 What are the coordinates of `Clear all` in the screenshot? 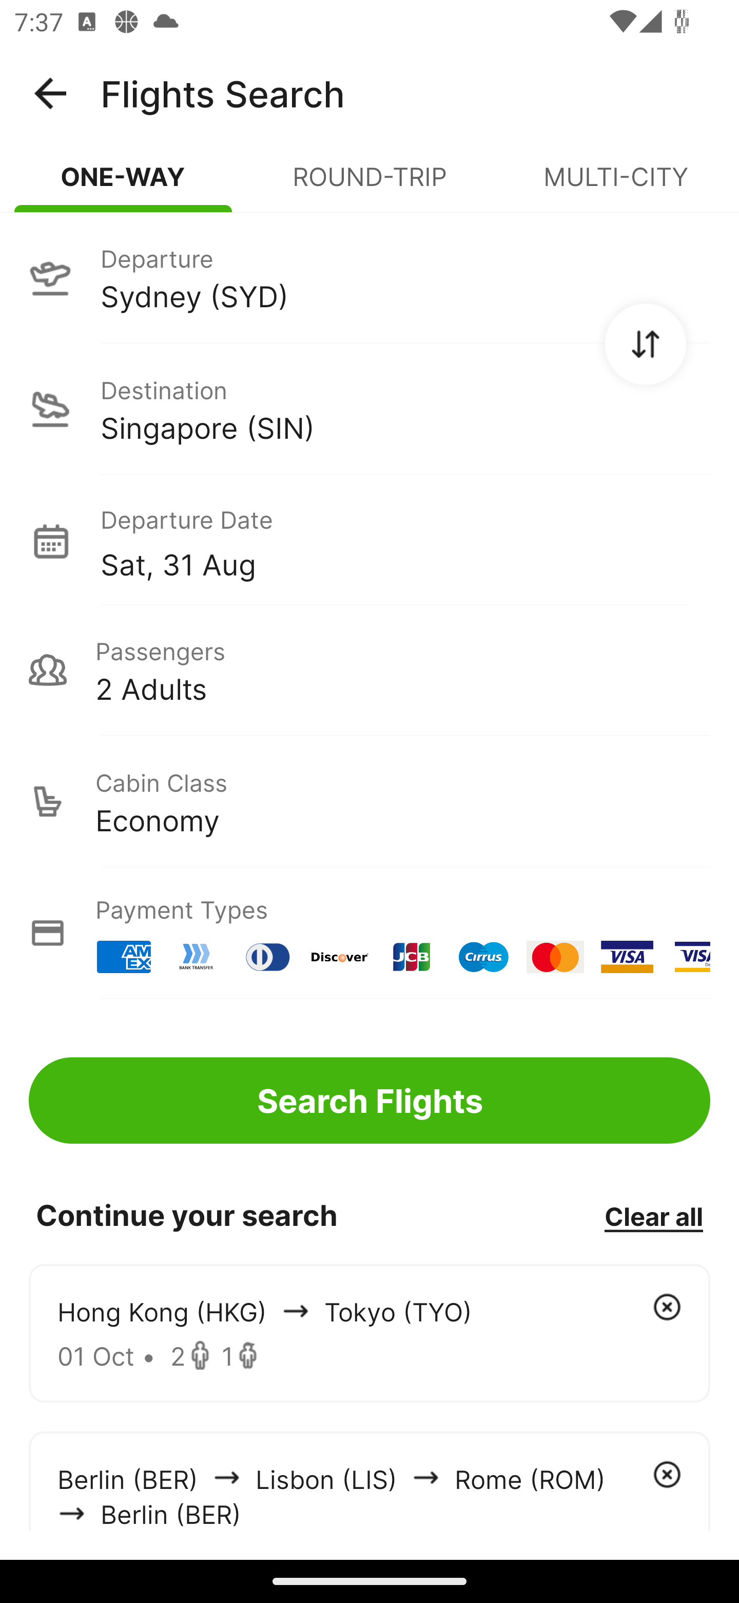 It's located at (653, 1216).